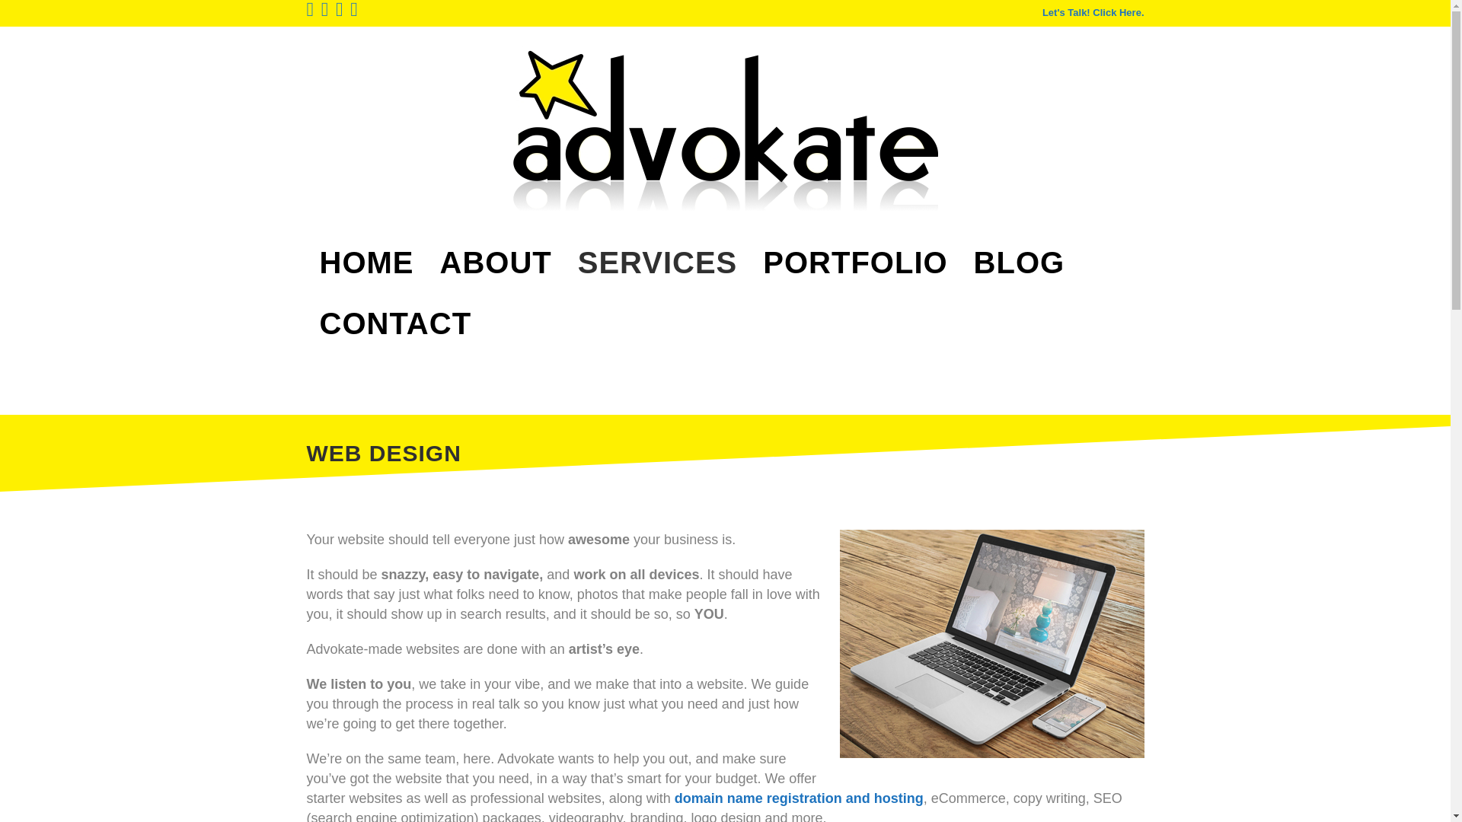  Describe the element at coordinates (354, 12) in the screenshot. I see `Visit Advokate Web Design on Twitter` at that location.